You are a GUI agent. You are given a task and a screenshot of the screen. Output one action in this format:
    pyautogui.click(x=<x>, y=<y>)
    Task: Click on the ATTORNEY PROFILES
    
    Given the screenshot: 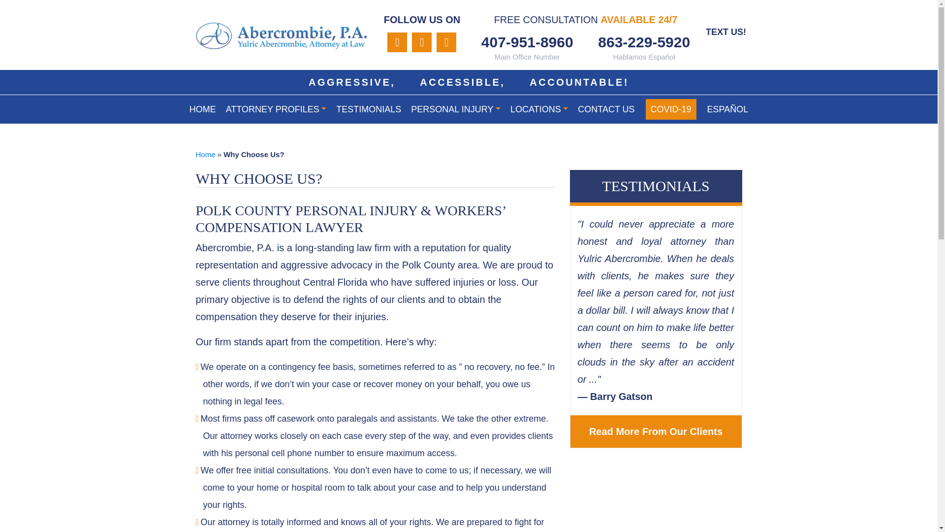 What is the action you would take?
    pyautogui.click(x=276, y=109)
    